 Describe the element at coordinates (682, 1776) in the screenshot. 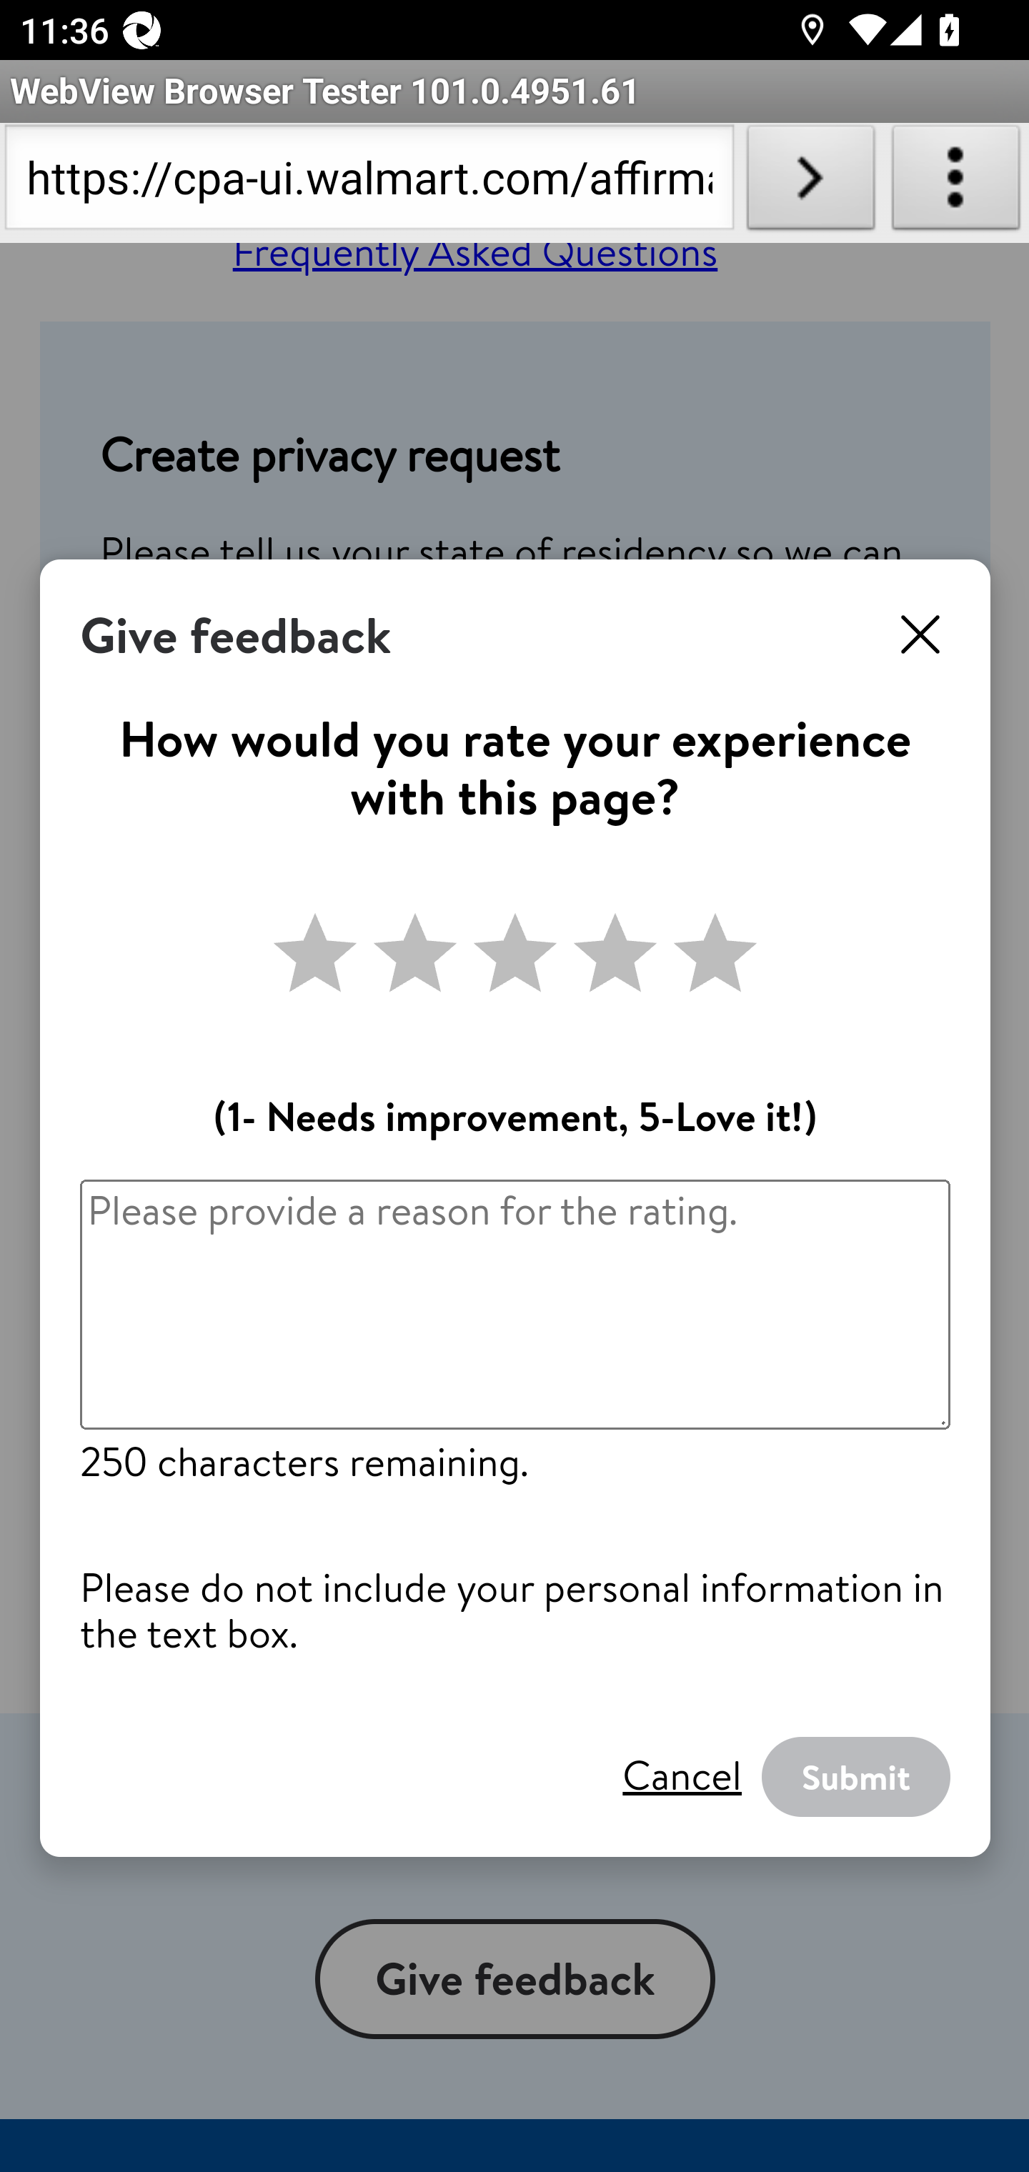

I see `Cancel` at that location.